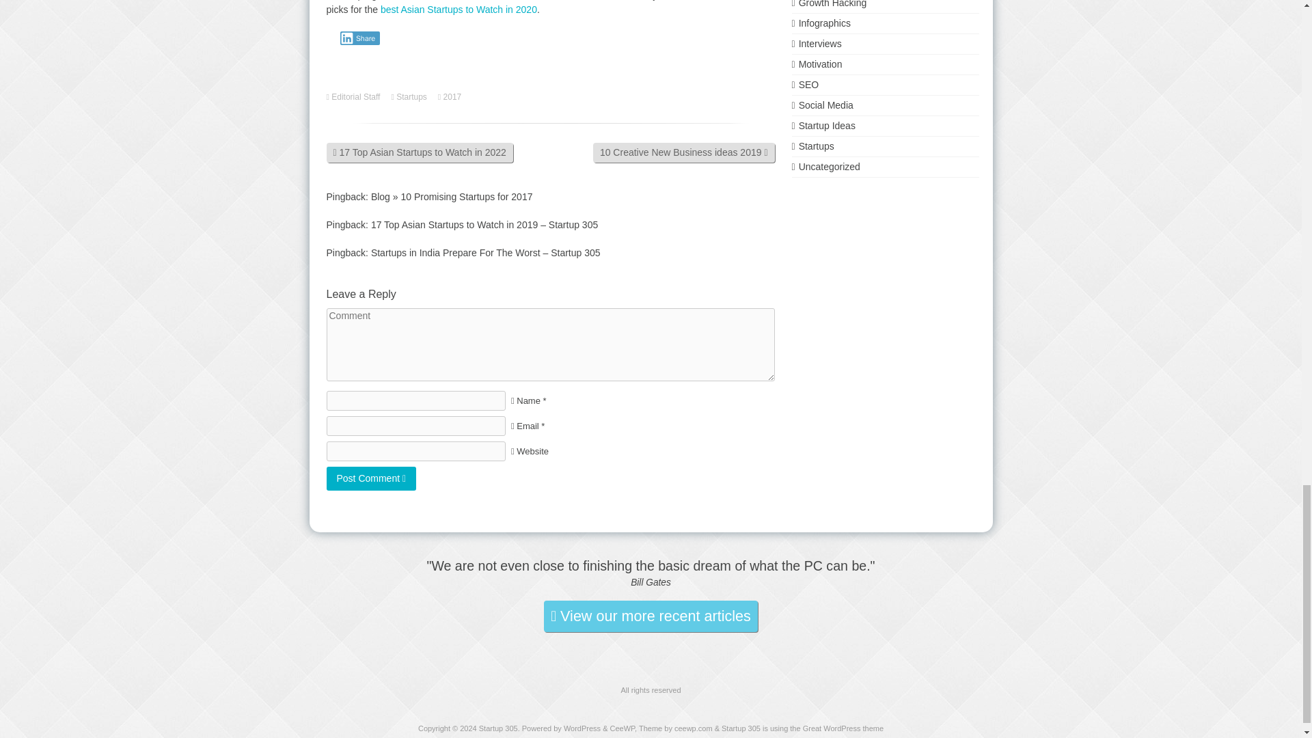 The width and height of the screenshot is (1312, 738). Describe the element at coordinates (420, 152) in the screenshot. I see `17 Top Asian Startups to Watch in 2022` at that location.